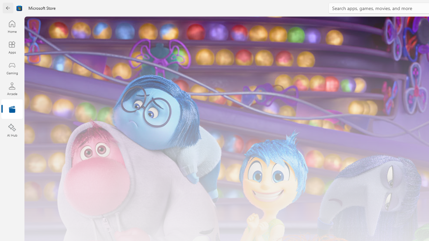 This screenshot has width=429, height=241. Describe the element at coordinates (8, 8) in the screenshot. I see `Back` at that location.